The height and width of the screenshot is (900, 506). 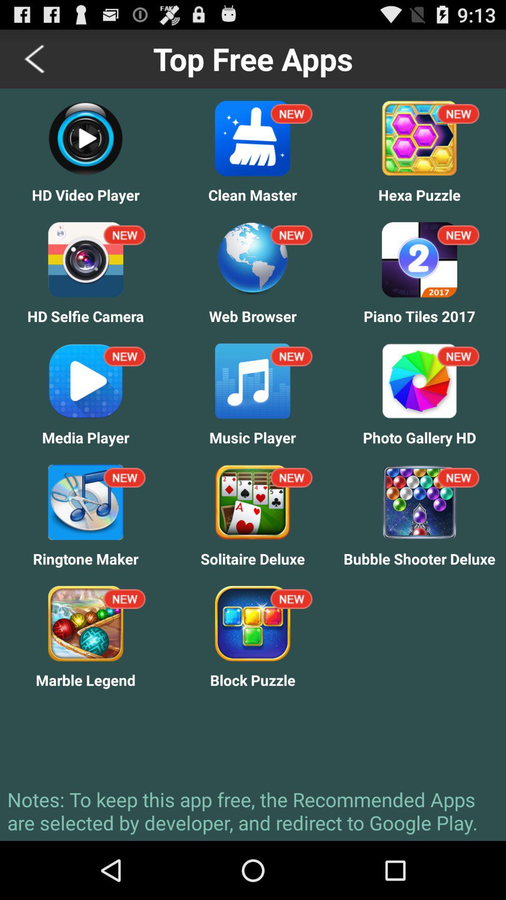 I want to click on go to previous, so click(x=36, y=59).